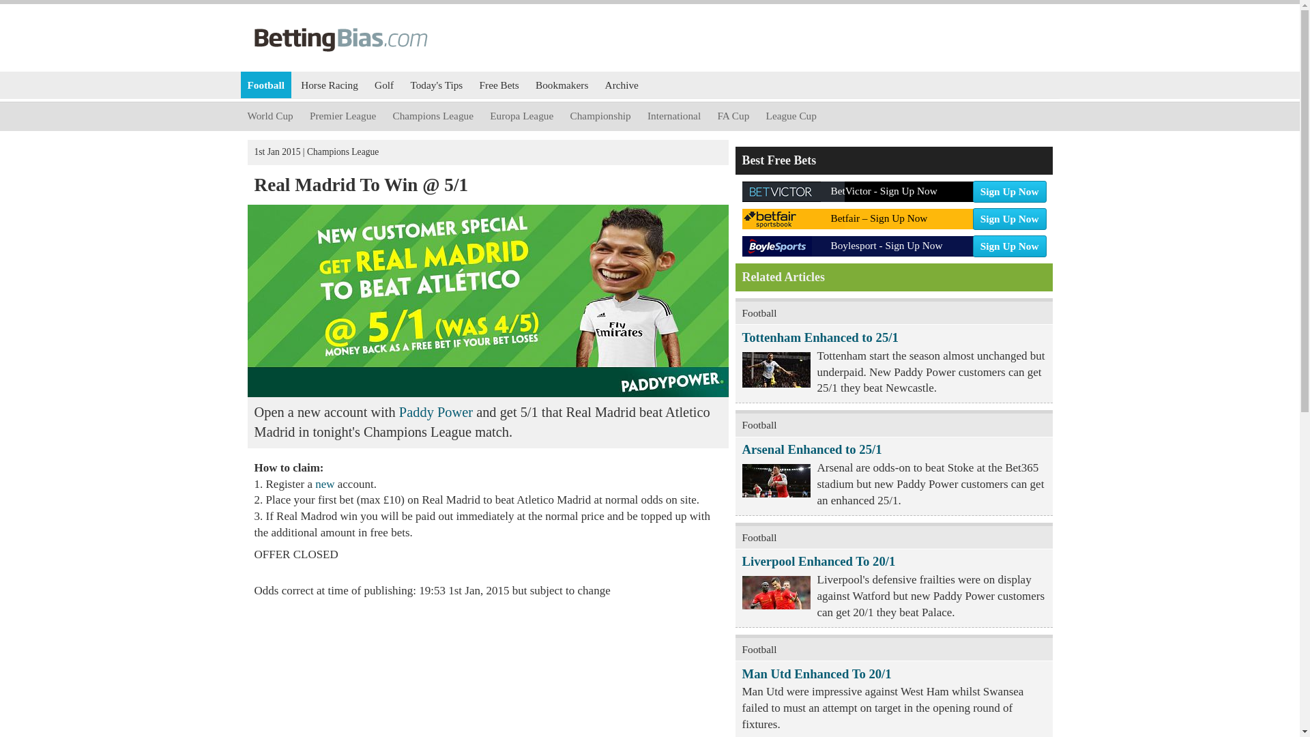 The height and width of the screenshot is (737, 1310). Describe the element at coordinates (436, 411) in the screenshot. I see `Football` at that location.